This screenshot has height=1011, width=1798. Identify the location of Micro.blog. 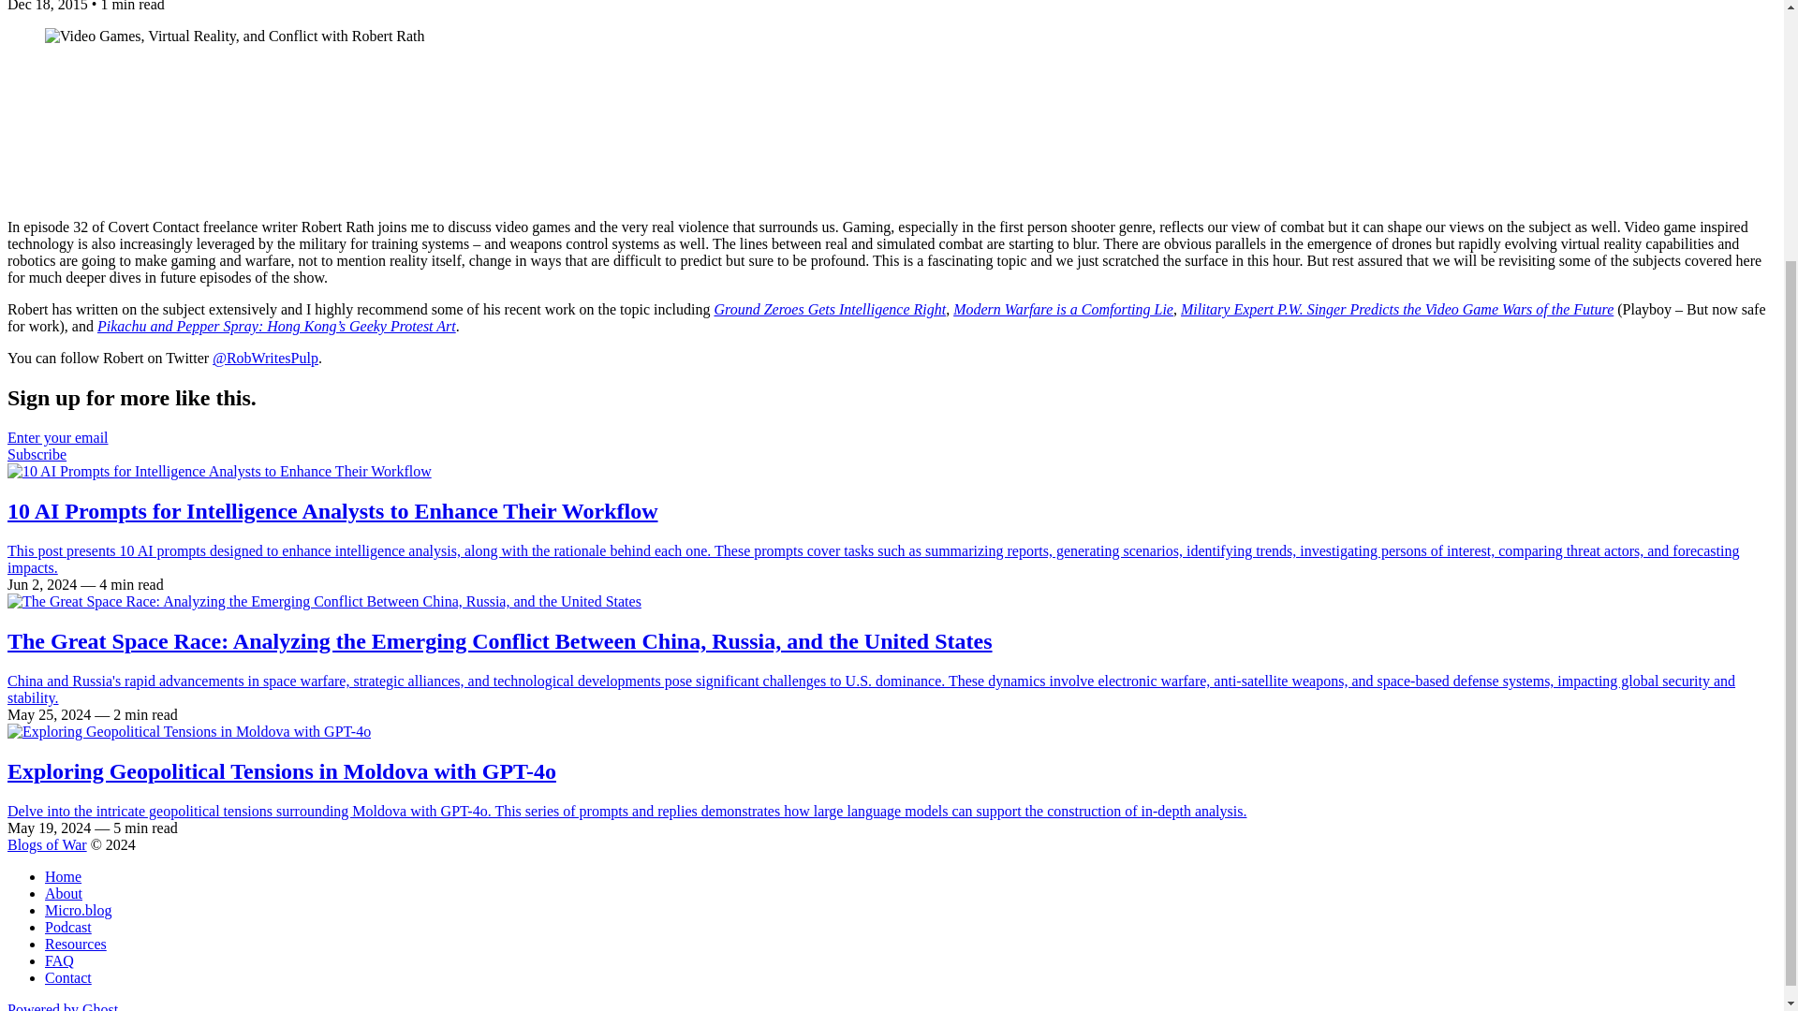
(79, 910).